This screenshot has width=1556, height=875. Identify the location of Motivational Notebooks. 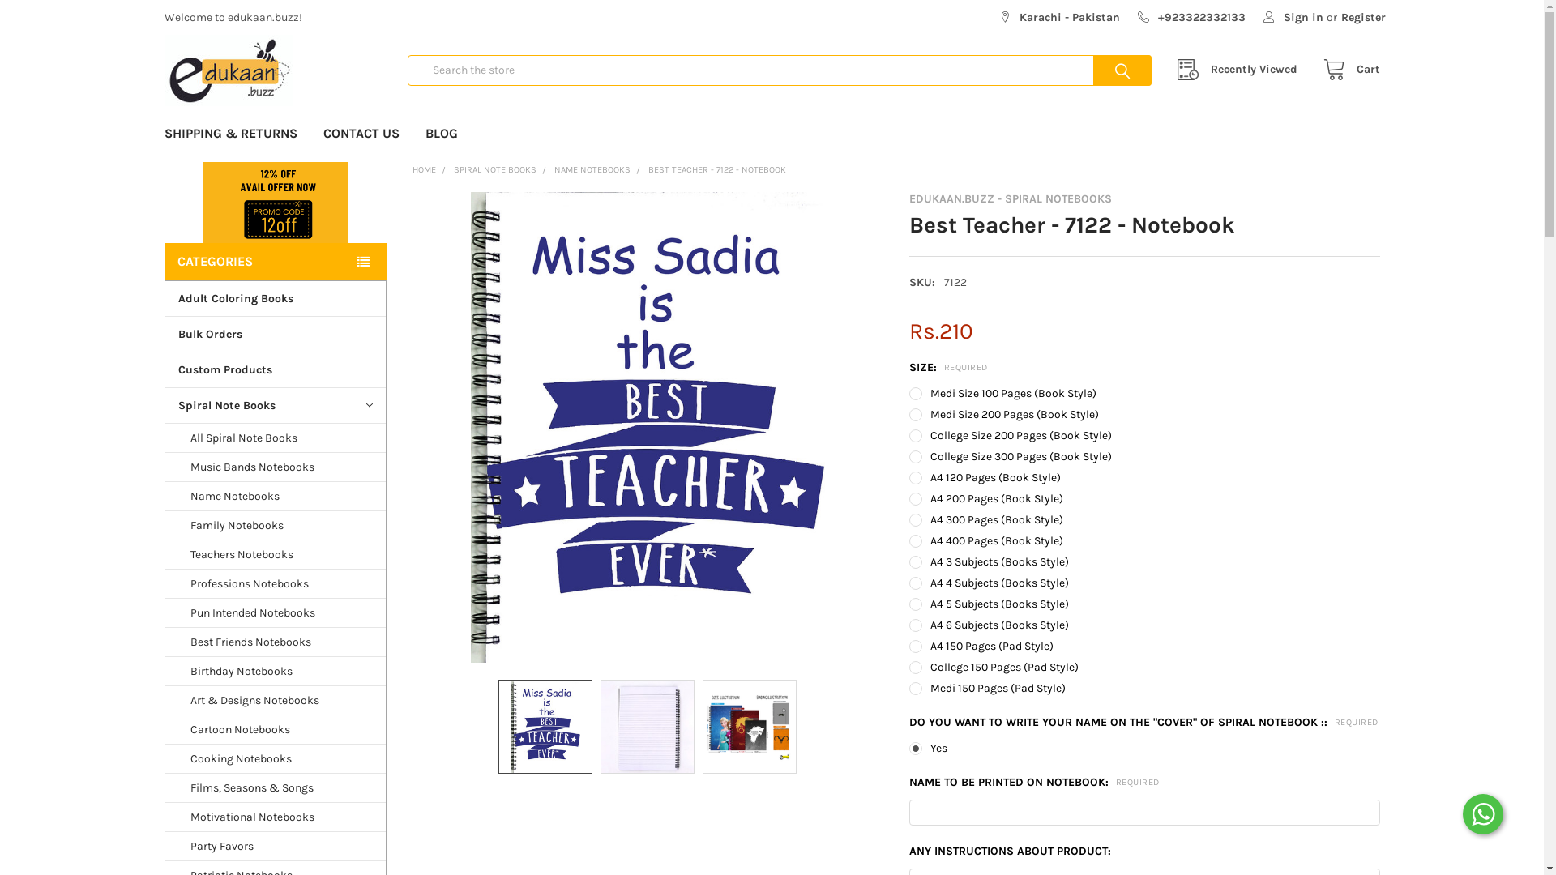
(276, 817).